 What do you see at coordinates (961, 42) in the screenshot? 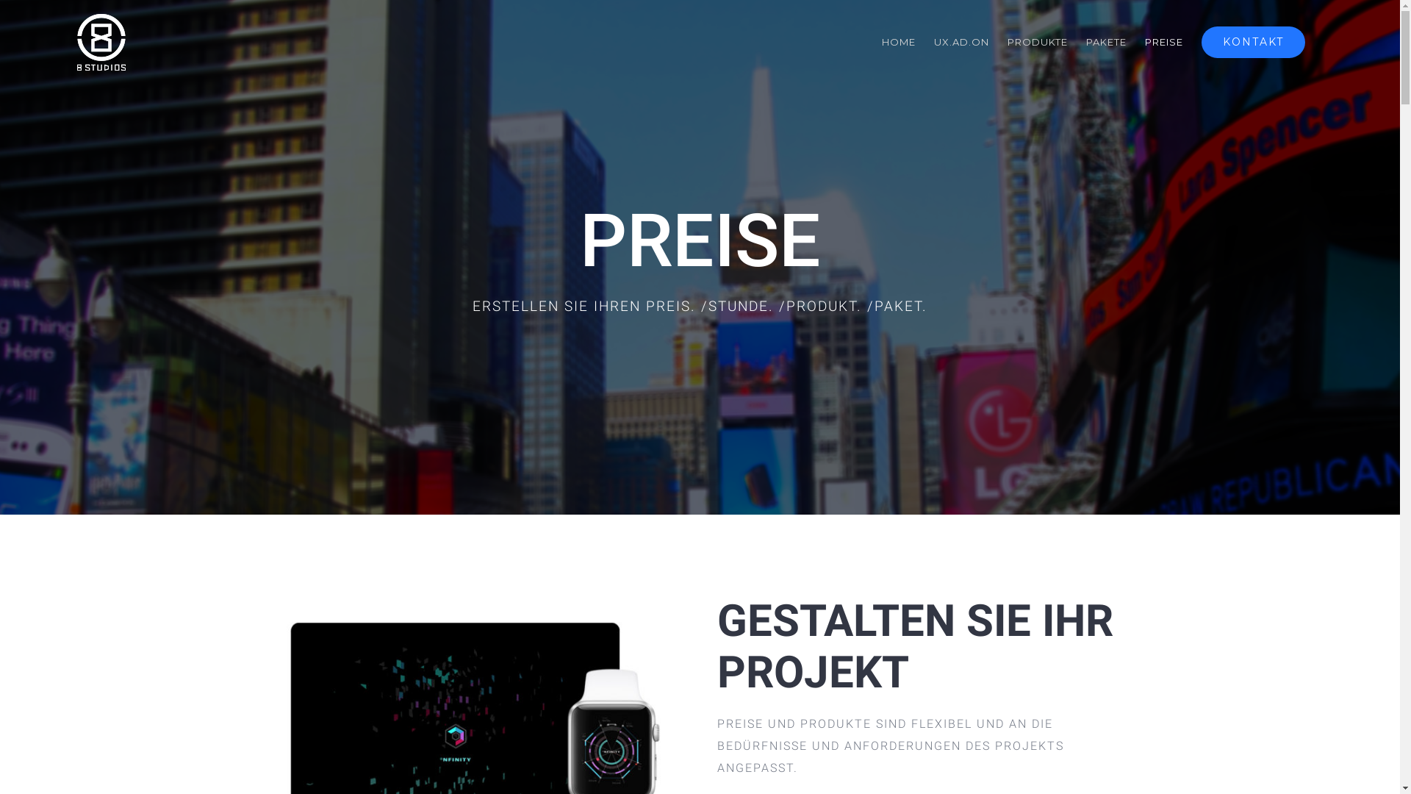
I see `UX.AD.ON` at bounding box center [961, 42].